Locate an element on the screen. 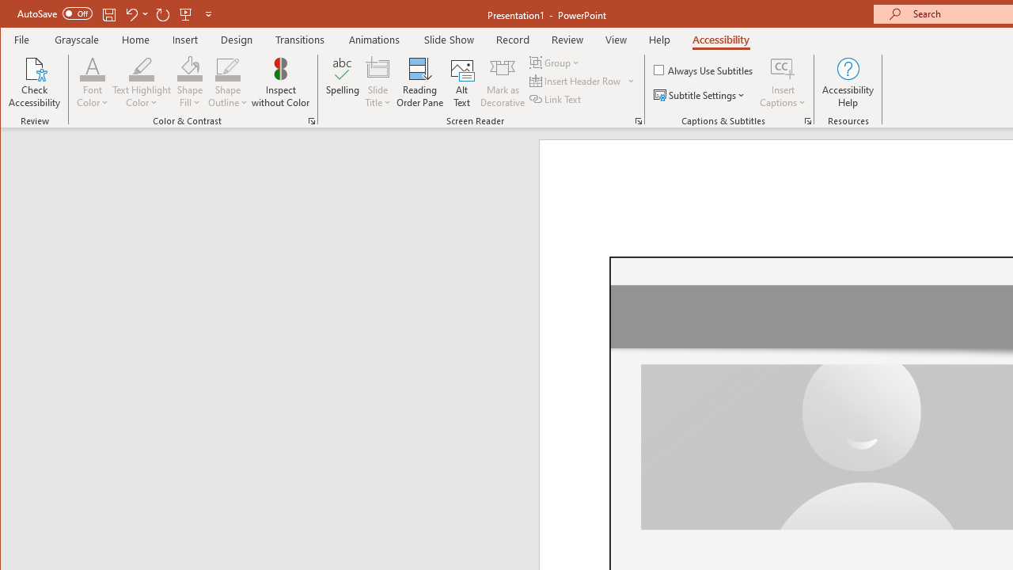  Insert Captions is located at coordinates (783, 68).